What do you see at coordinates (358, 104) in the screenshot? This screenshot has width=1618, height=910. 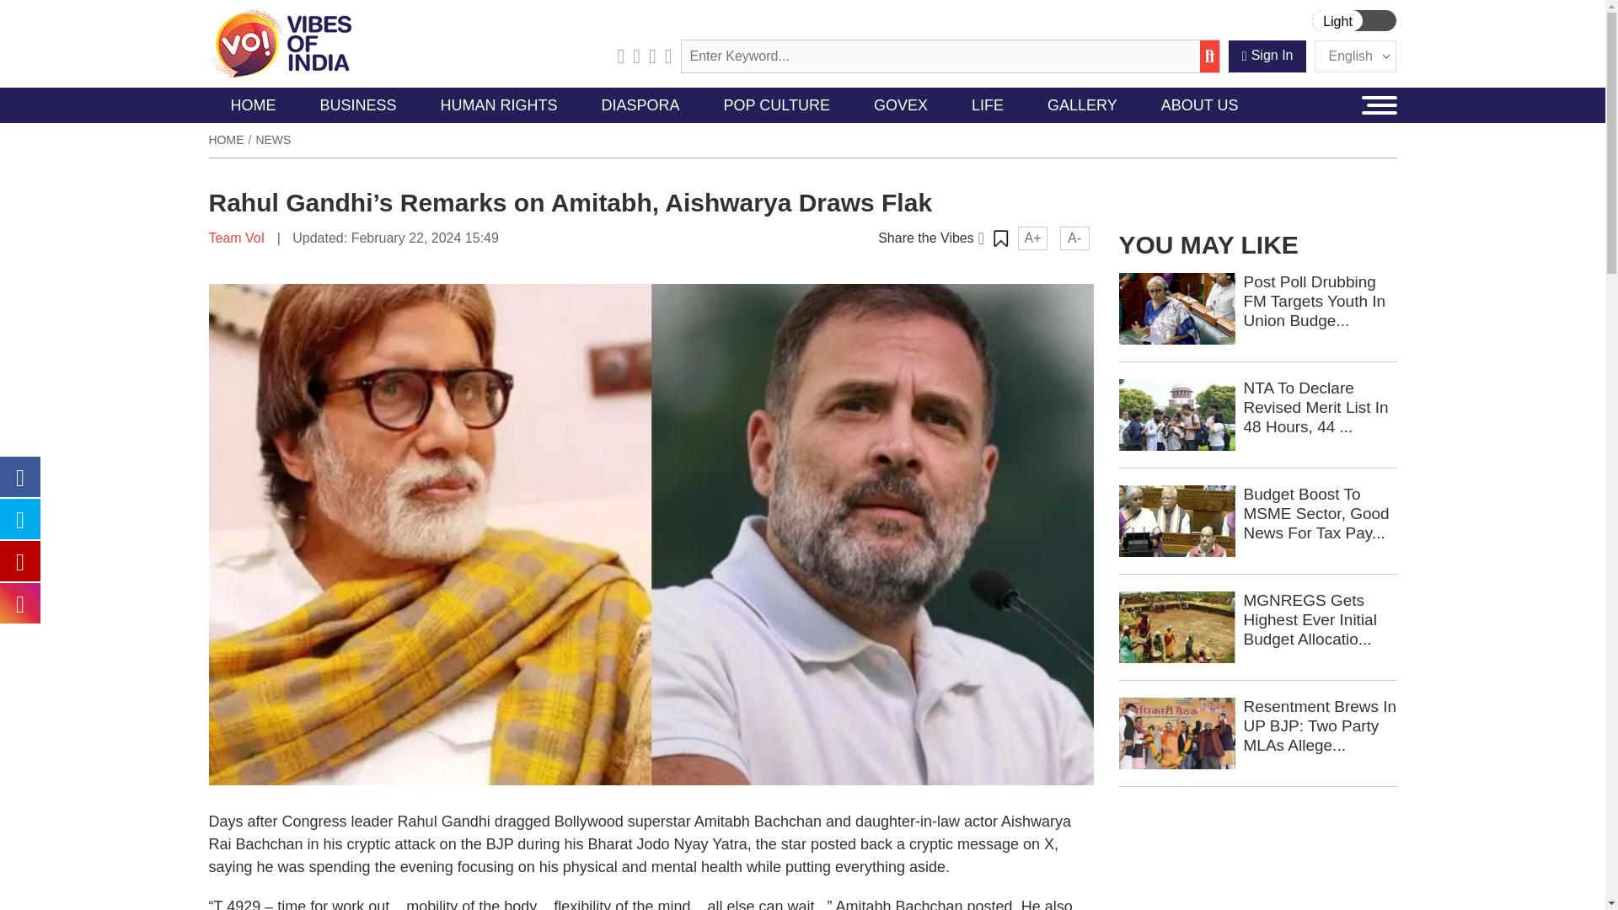 I see `BUSINESS` at bounding box center [358, 104].